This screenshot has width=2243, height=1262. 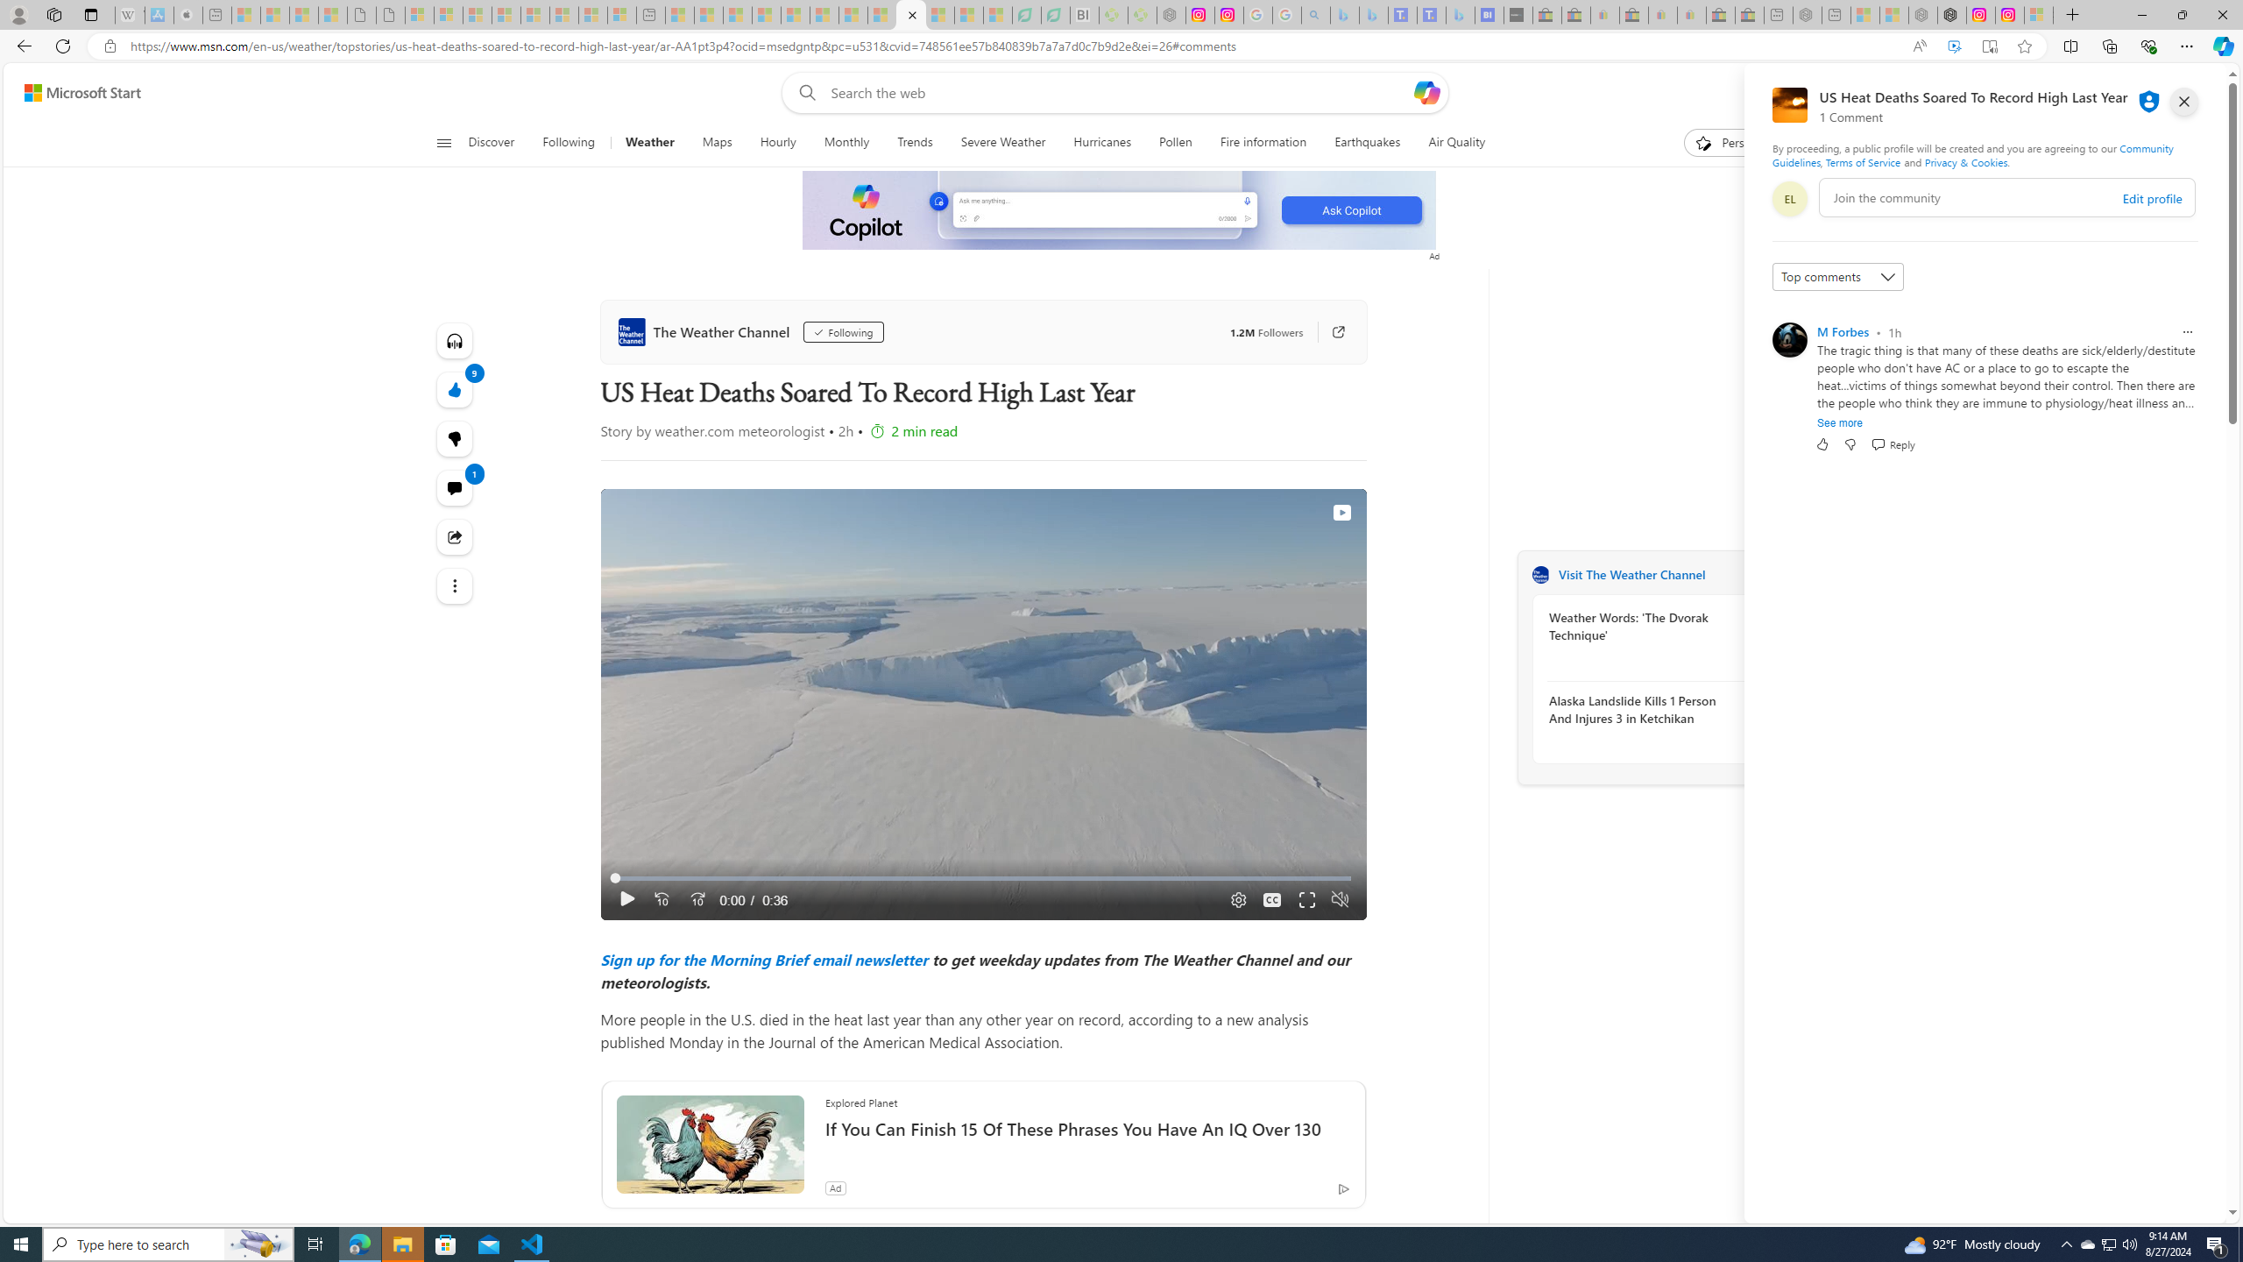 I want to click on Open navigation menu, so click(x=442, y=142).